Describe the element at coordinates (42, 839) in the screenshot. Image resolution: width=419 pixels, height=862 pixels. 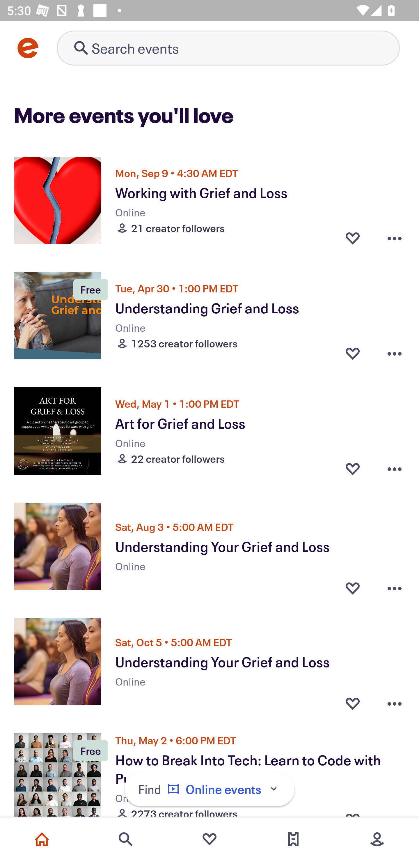
I see `Home` at that location.